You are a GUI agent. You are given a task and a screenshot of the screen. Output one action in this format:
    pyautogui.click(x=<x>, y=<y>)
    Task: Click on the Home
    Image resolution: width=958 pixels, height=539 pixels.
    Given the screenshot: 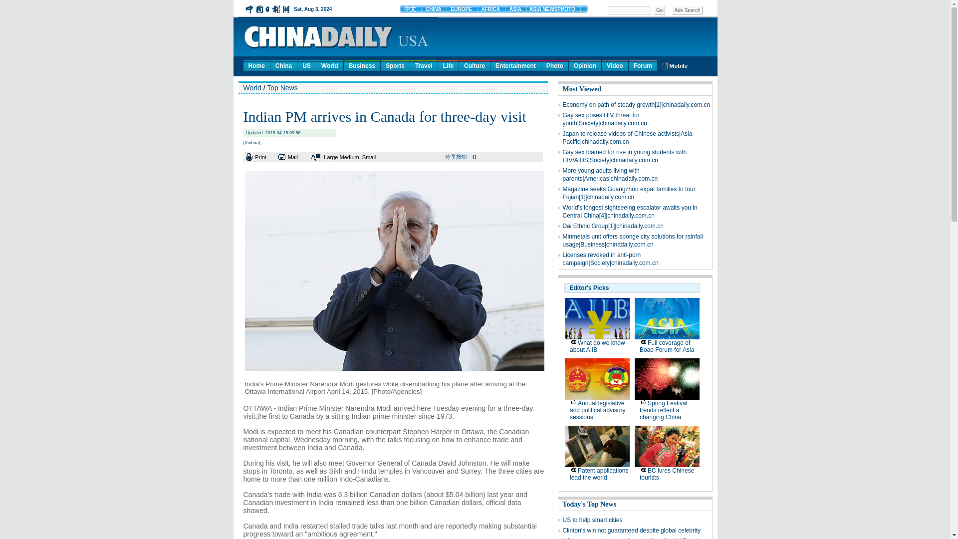 What is the action you would take?
    pyautogui.click(x=256, y=65)
    